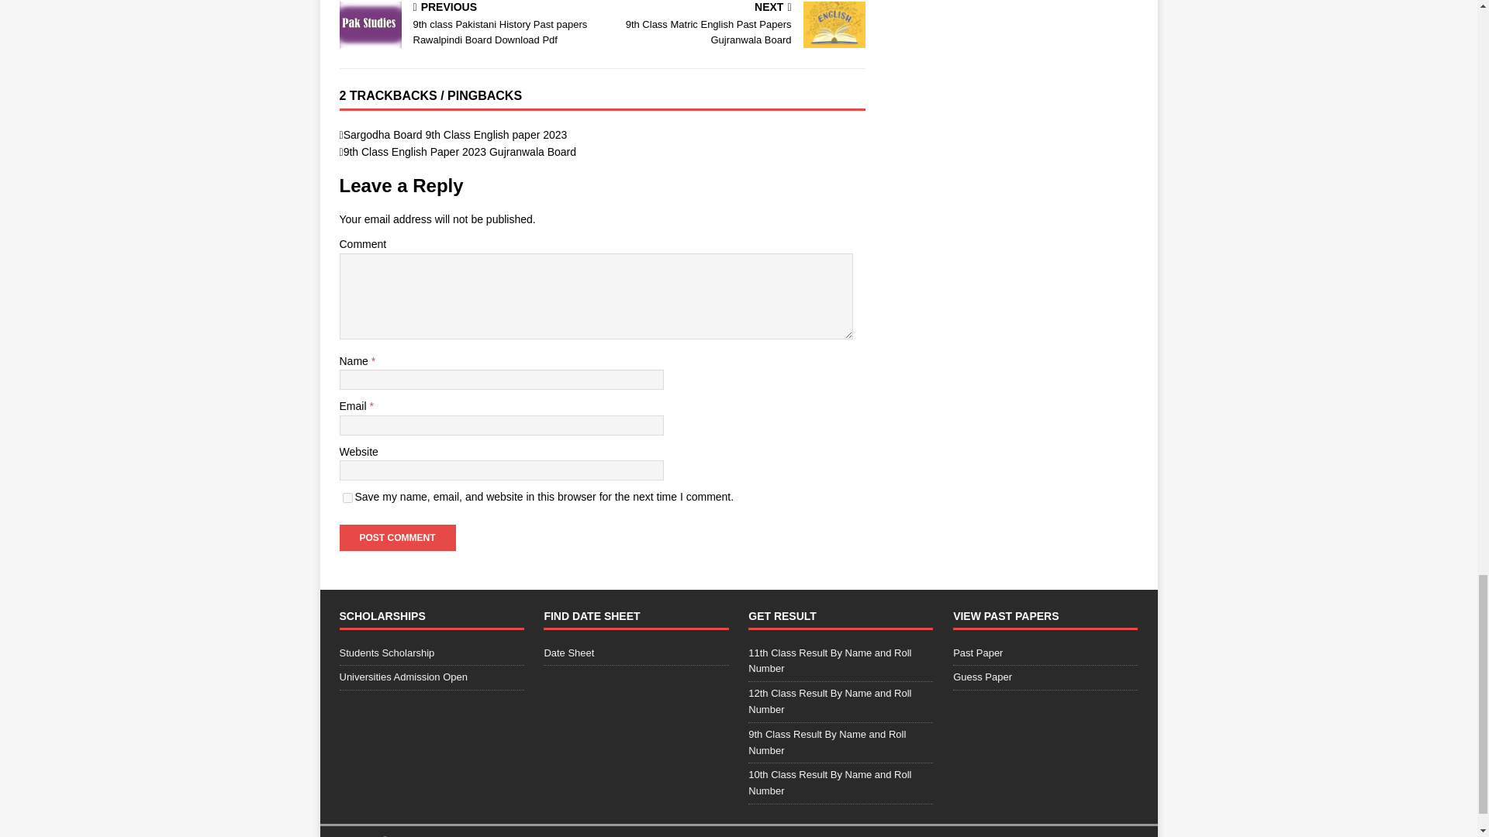 The image size is (1489, 837). Describe the element at coordinates (347, 498) in the screenshot. I see `Post Comment` at that location.